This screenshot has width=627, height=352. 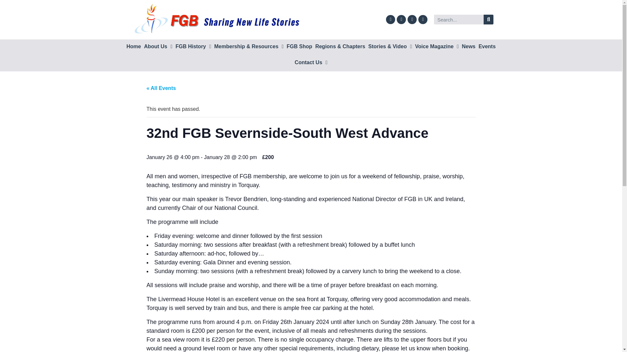 I want to click on FGB History, so click(x=193, y=47).